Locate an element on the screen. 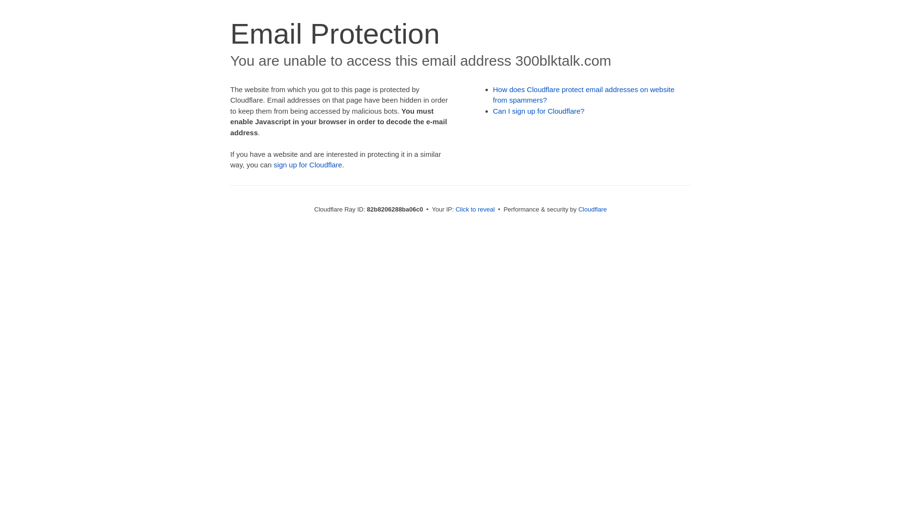 The height and width of the screenshot is (518, 921). Click to reveal is located at coordinates (475, 209).